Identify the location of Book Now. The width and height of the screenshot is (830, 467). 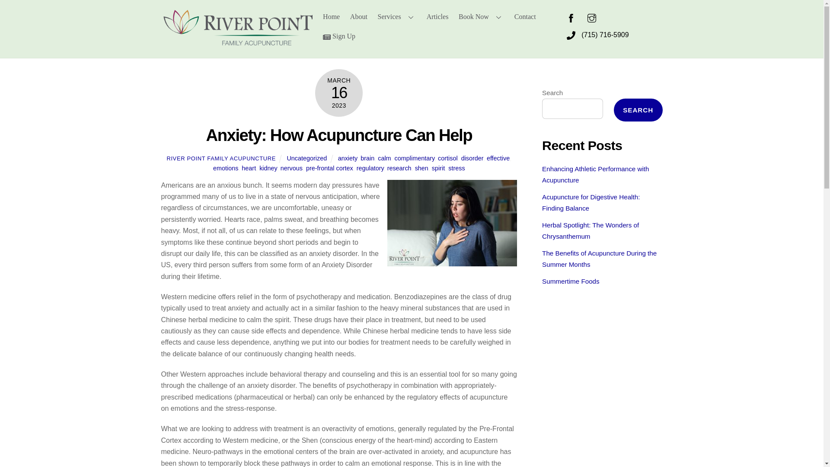
(481, 16).